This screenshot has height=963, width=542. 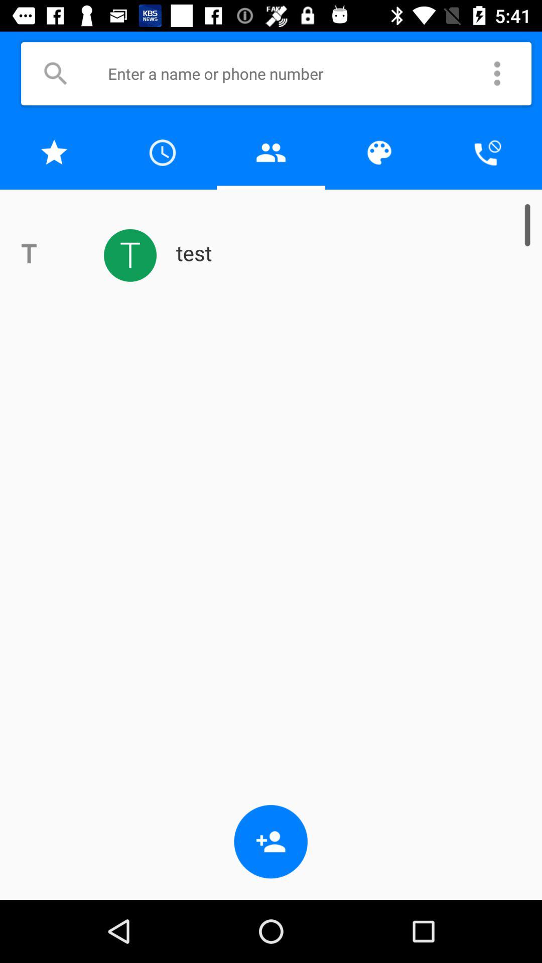 What do you see at coordinates (54, 152) in the screenshot?
I see `open important contacts` at bounding box center [54, 152].